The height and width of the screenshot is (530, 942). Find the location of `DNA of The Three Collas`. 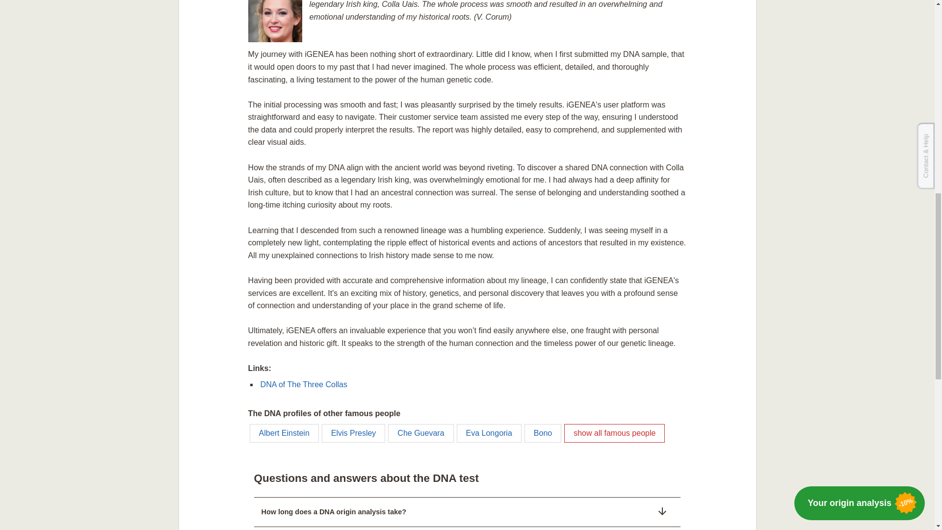

DNA of The Three Collas is located at coordinates (304, 384).